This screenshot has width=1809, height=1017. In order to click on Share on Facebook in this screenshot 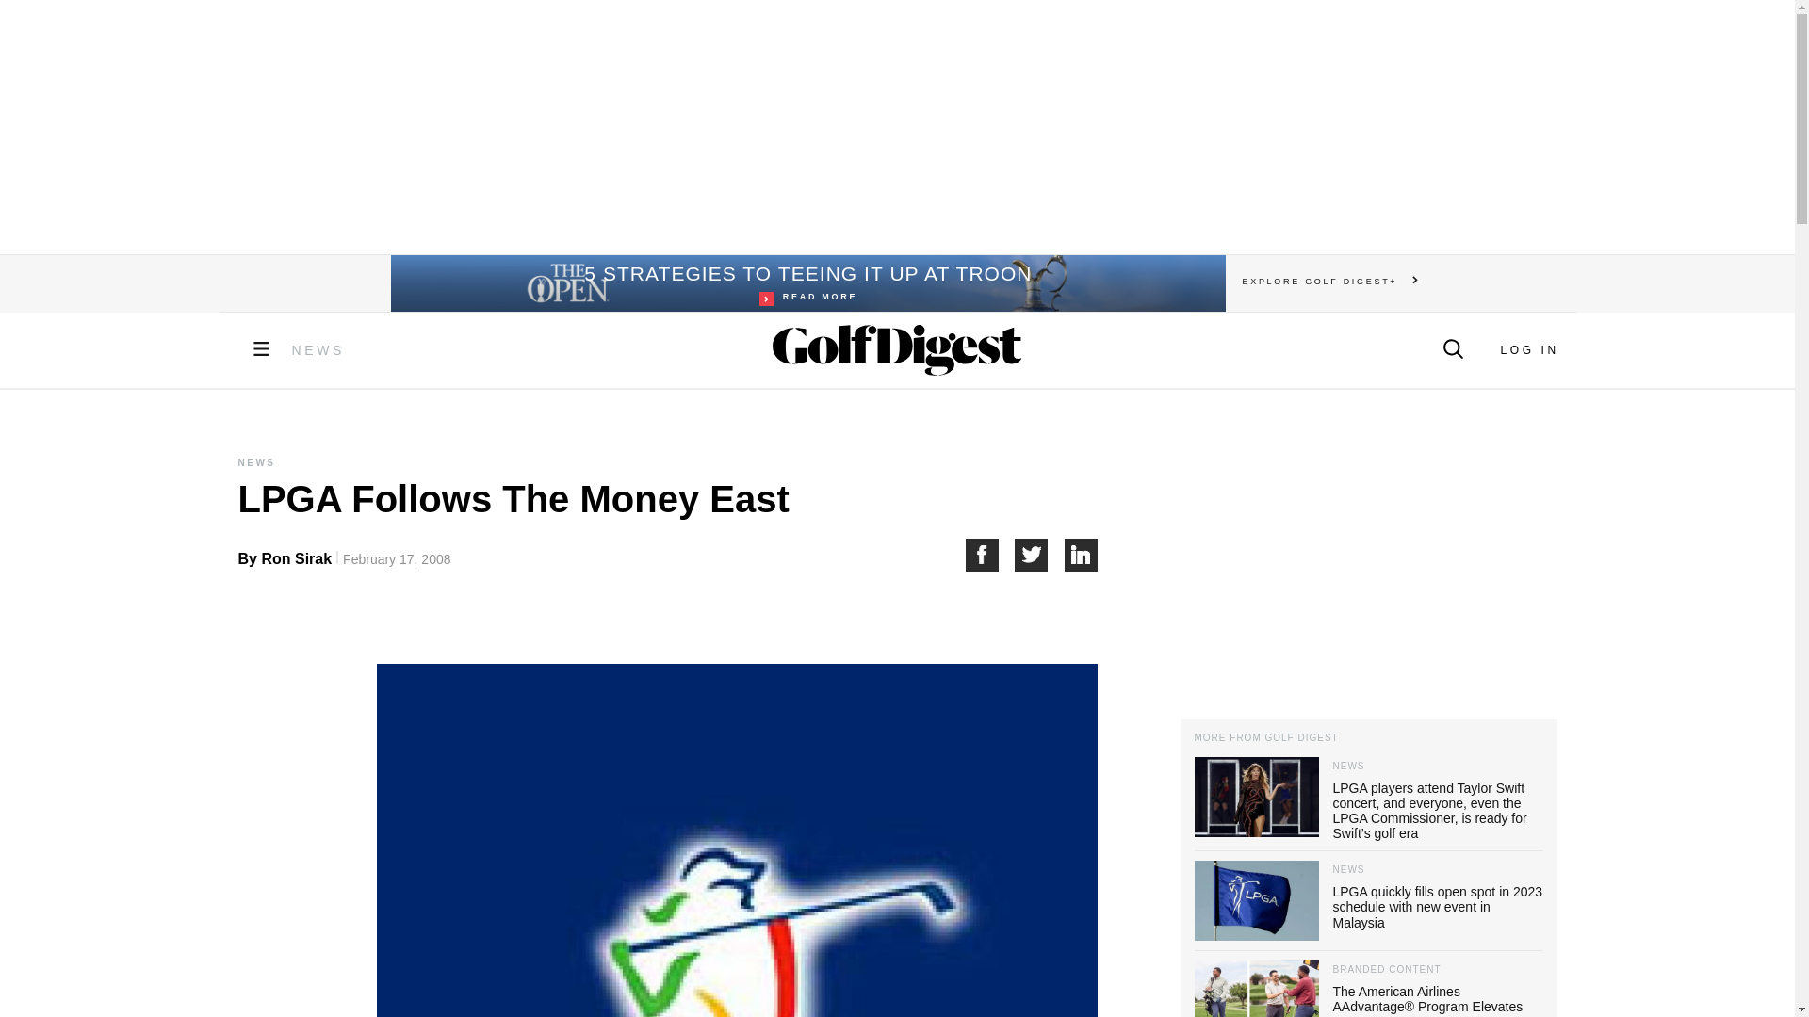, I will do `click(989, 555)`.